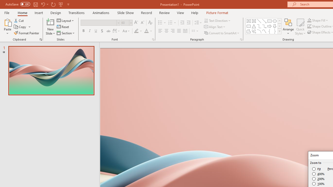 The width and height of the screenshot is (333, 187). I want to click on 400%, so click(318, 174).